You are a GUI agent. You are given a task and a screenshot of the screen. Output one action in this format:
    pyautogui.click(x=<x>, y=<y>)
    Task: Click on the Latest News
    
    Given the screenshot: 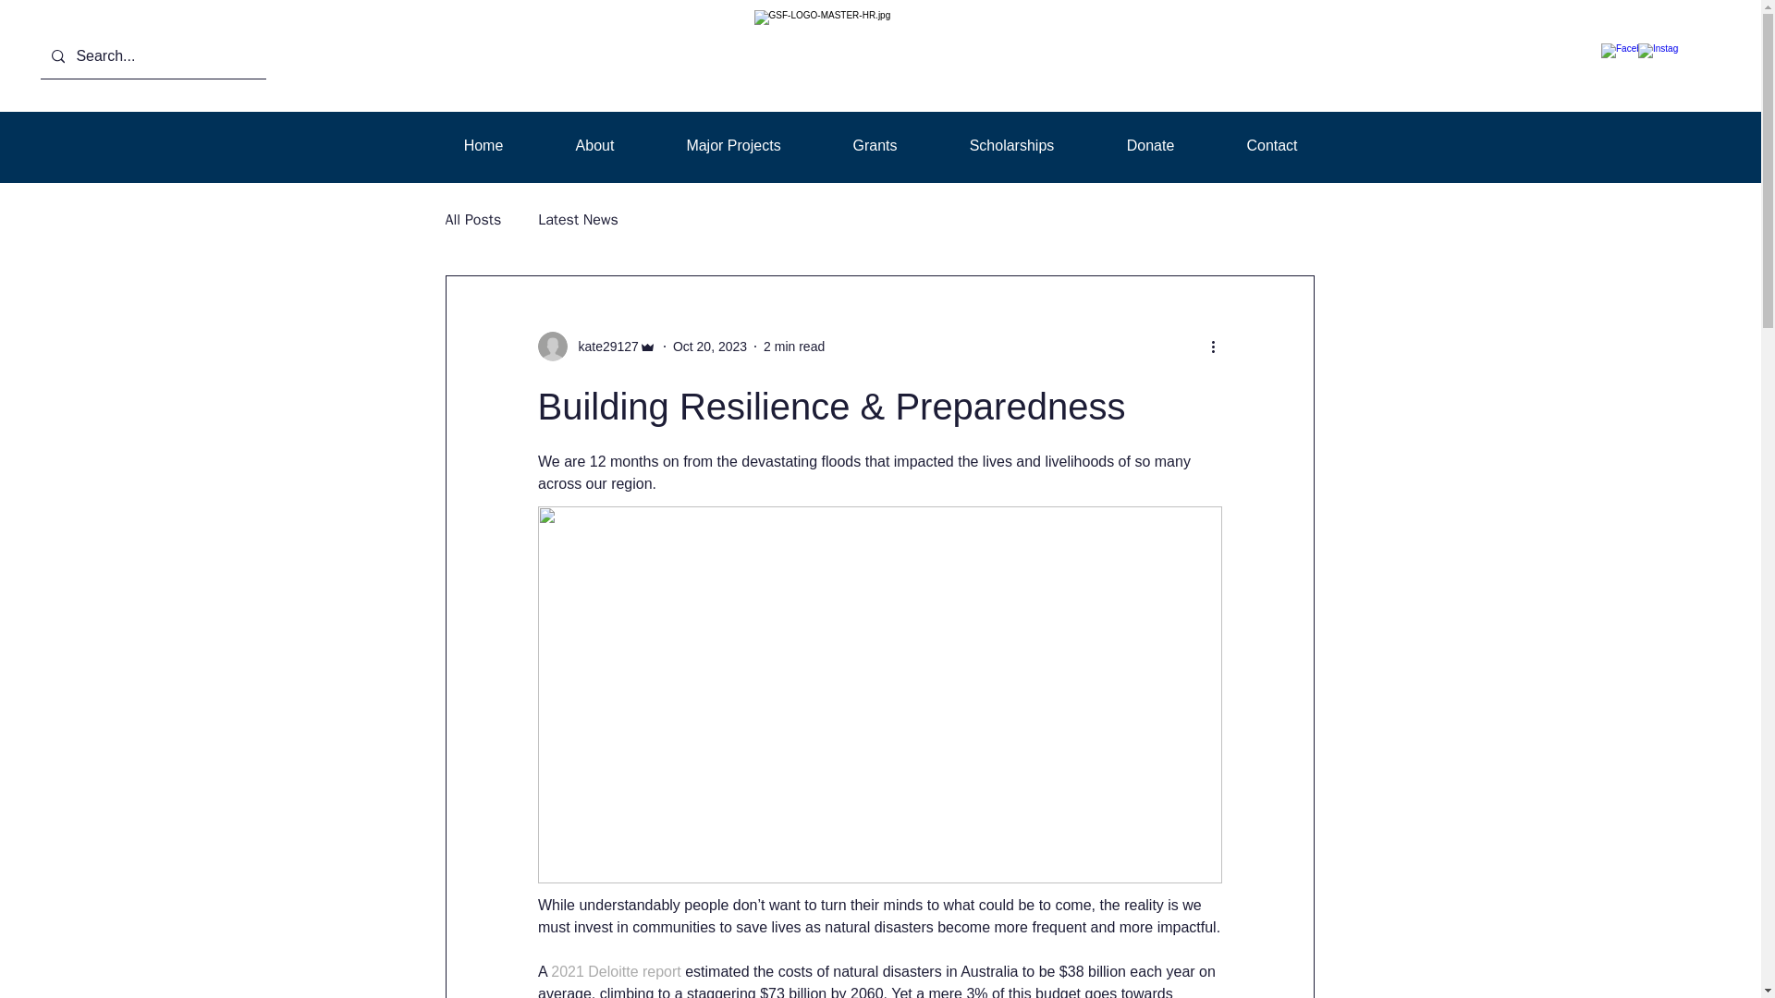 What is the action you would take?
    pyautogui.click(x=577, y=220)
    